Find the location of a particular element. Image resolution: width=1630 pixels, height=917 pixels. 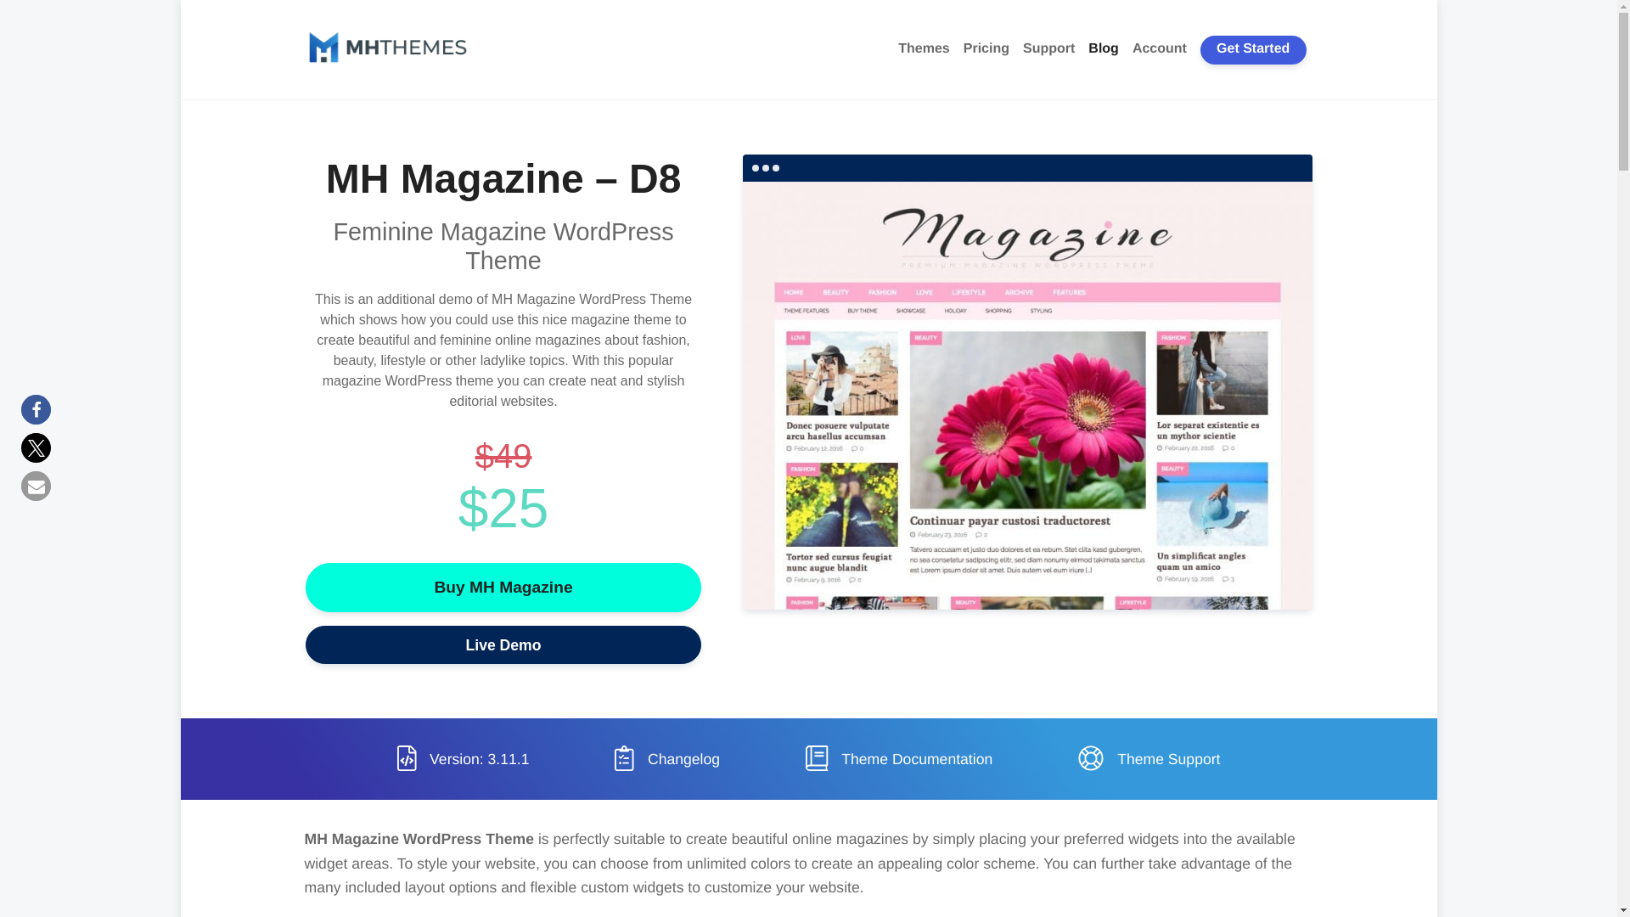

Share on X is located at coordinates (36, 447).